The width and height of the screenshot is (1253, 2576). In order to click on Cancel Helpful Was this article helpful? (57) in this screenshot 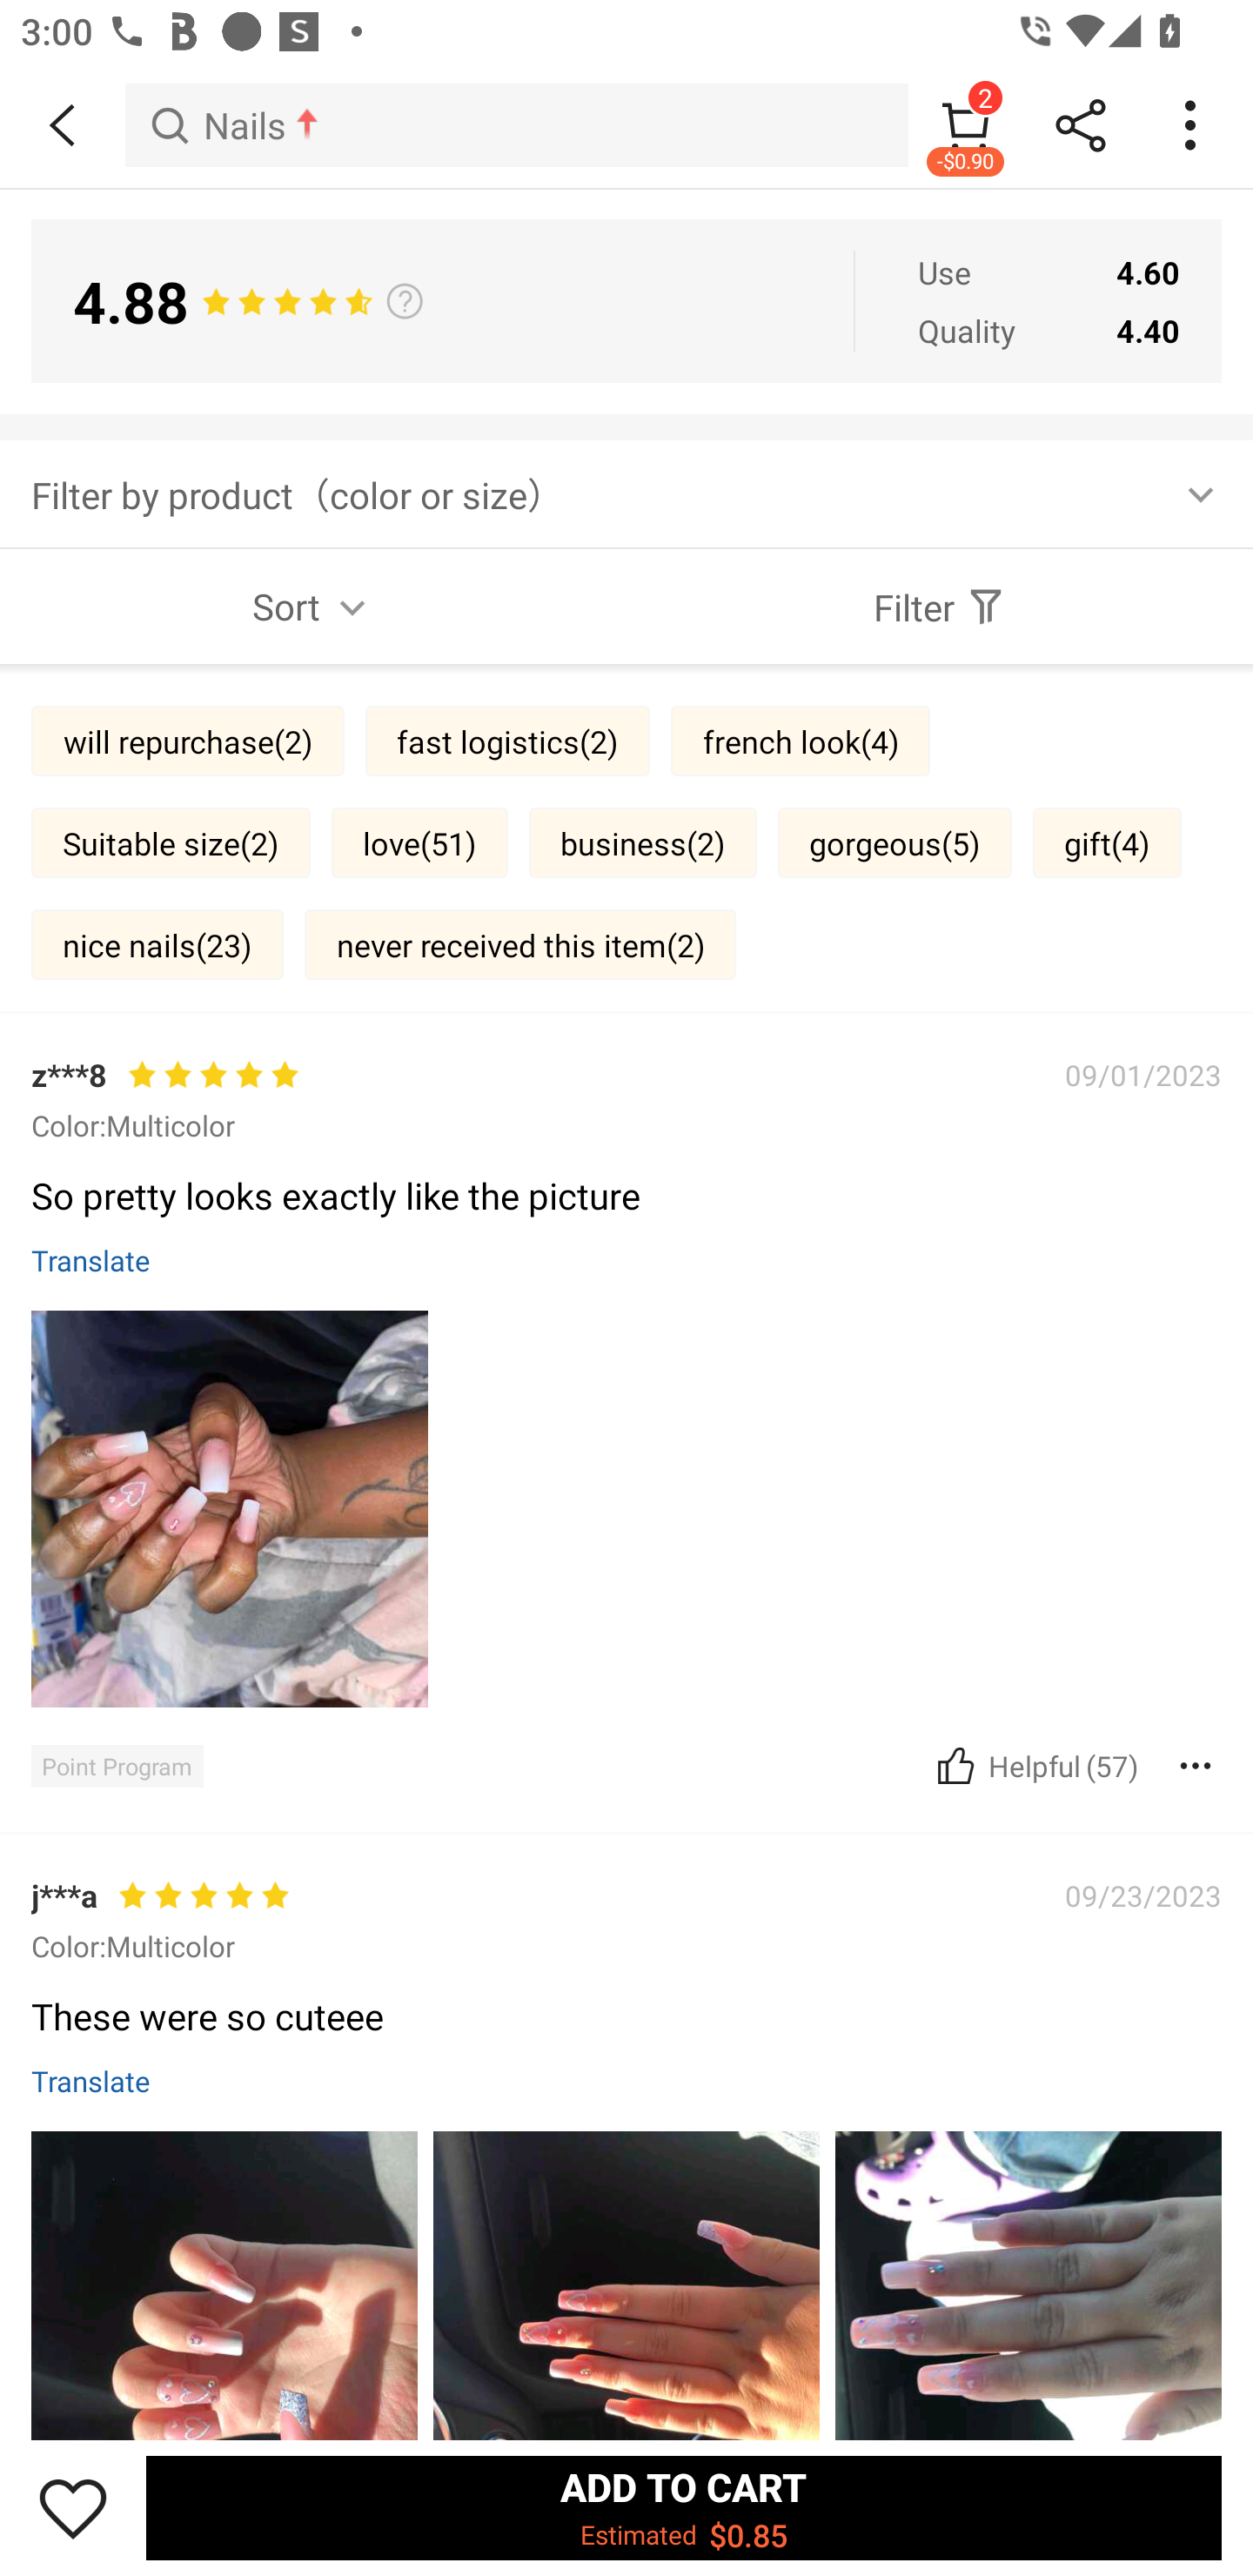, I will do `click(1034, 1765)`.